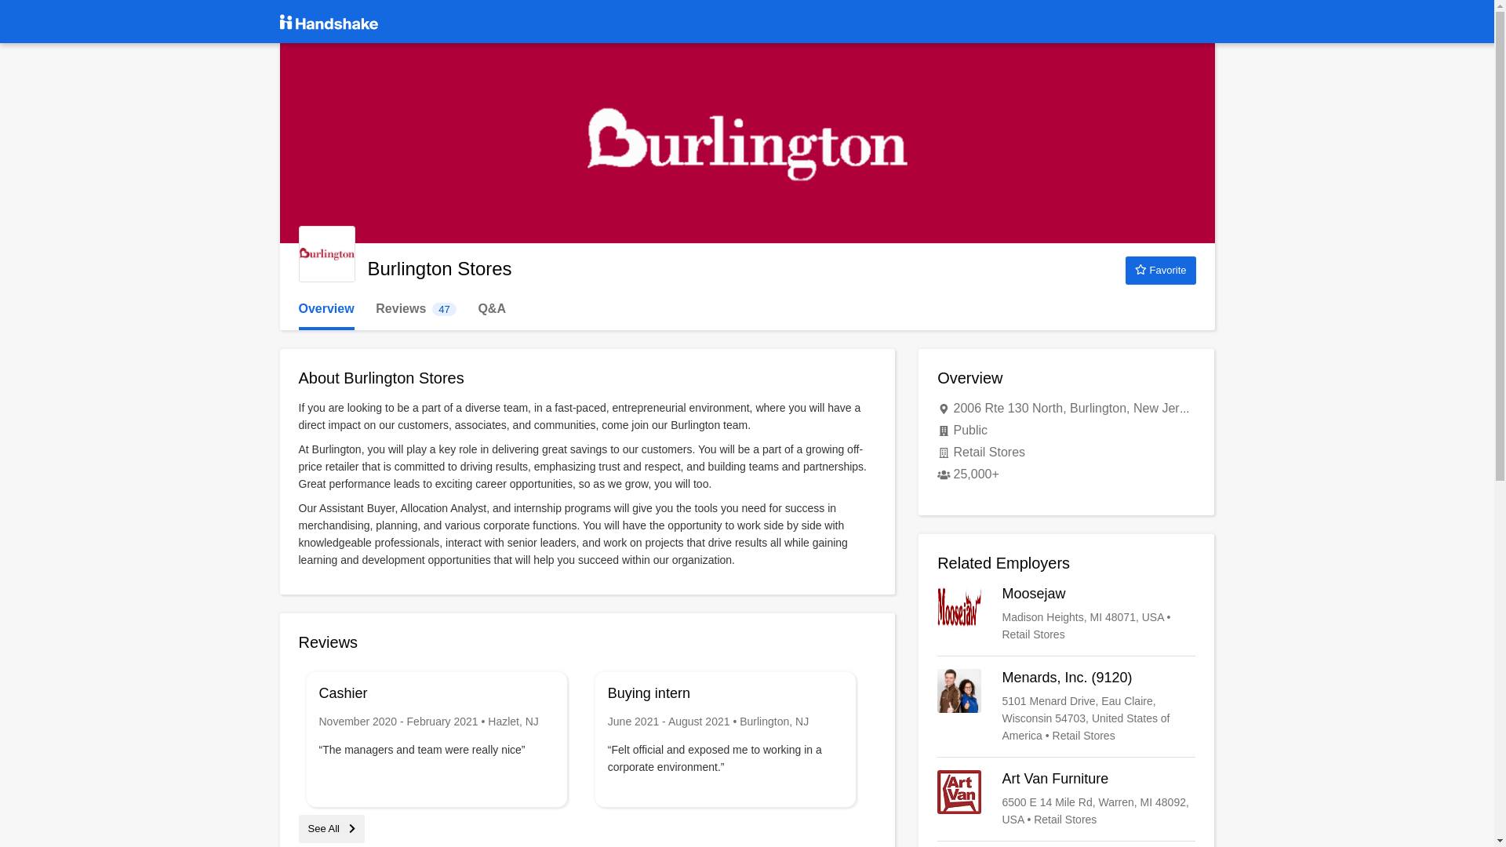  What do you see at coordinates (326, 309) in the screenshot?
I see `Overview` at bounding box center [326, 309].